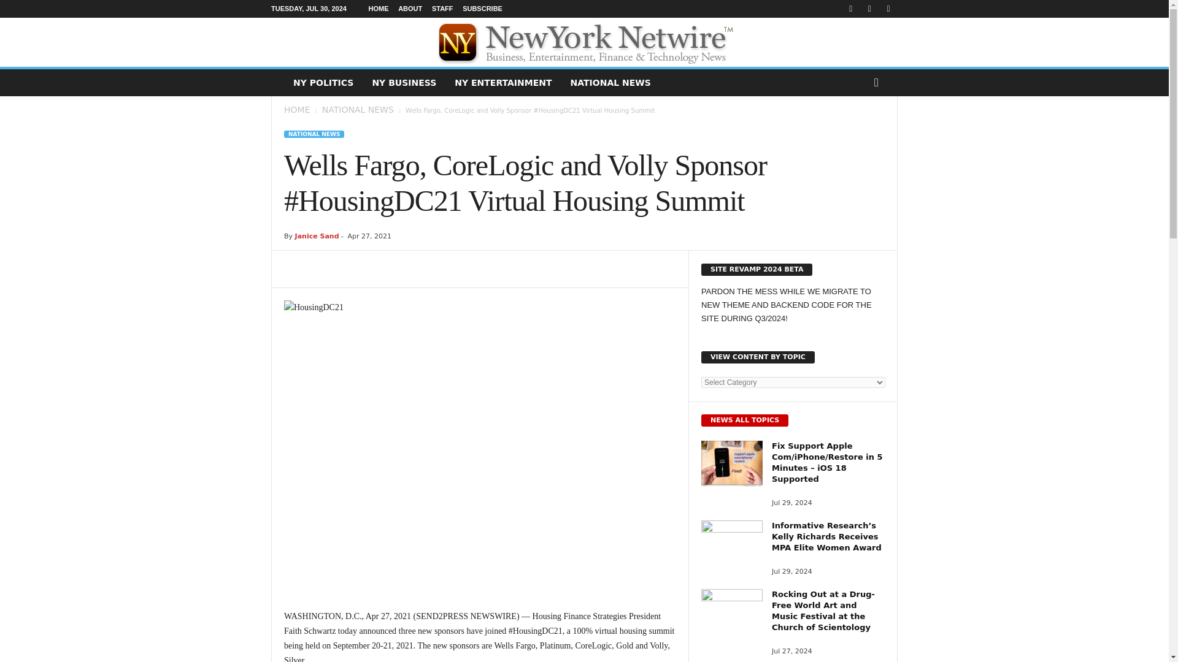  Describe the element at coordinates (443, 9) in the screenshot. I see `STAFF` at that location.